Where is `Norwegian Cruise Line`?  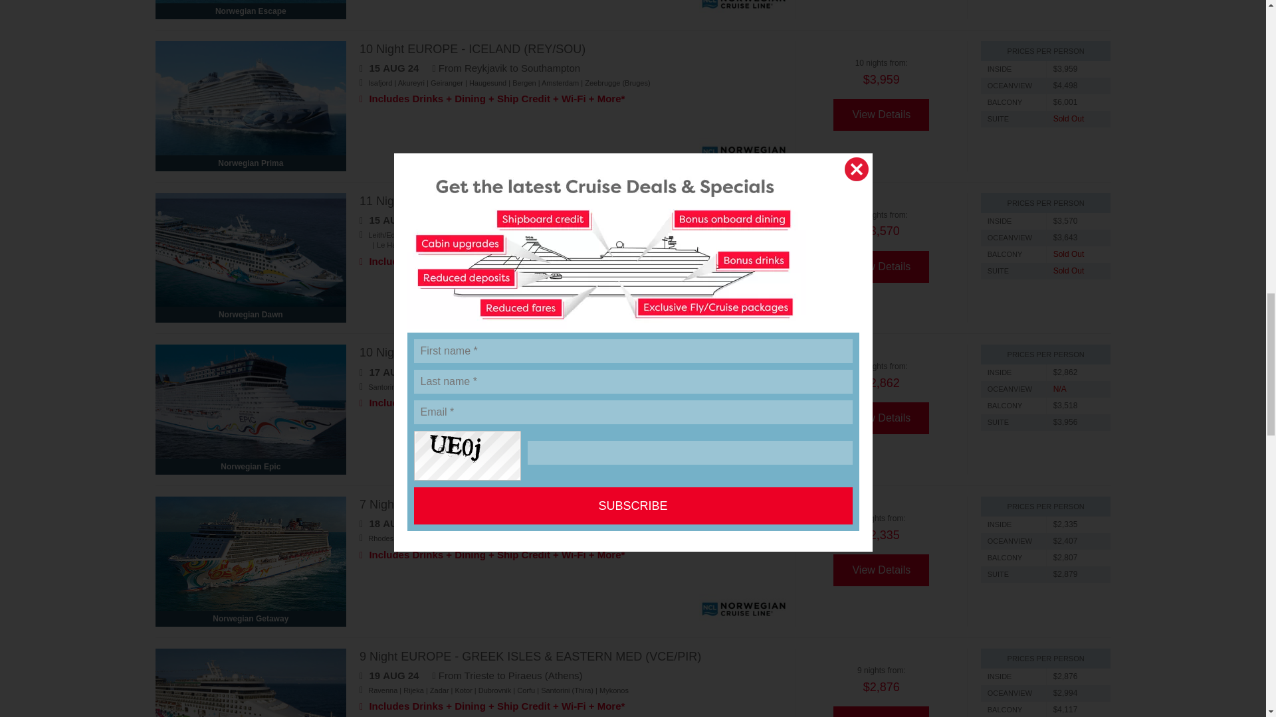
Norwegian Cruise Line is located at coordinates (744, 153).